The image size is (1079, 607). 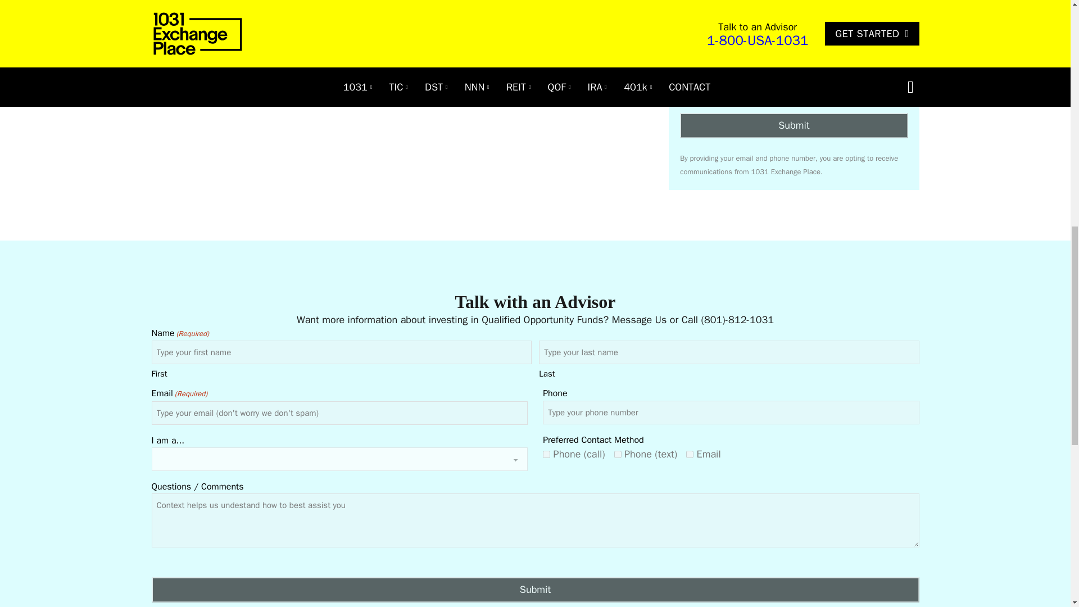 I want to click on Submit, so click(x=794, y=125).